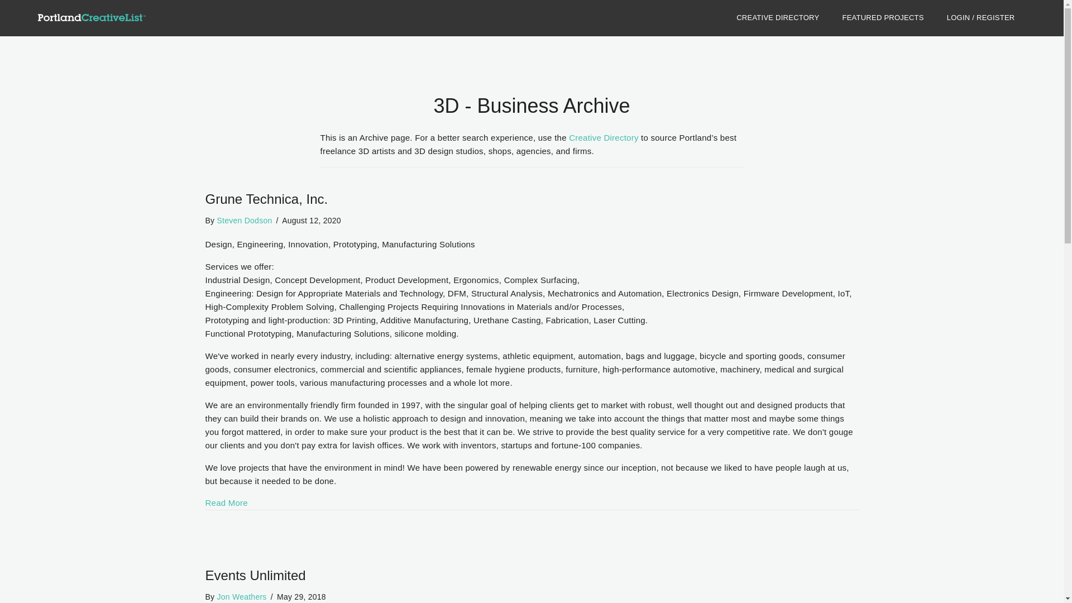  Describe the element at coordinates (227, 502) in the screenshot. I see `Grune Technica, Inc.` at that location.